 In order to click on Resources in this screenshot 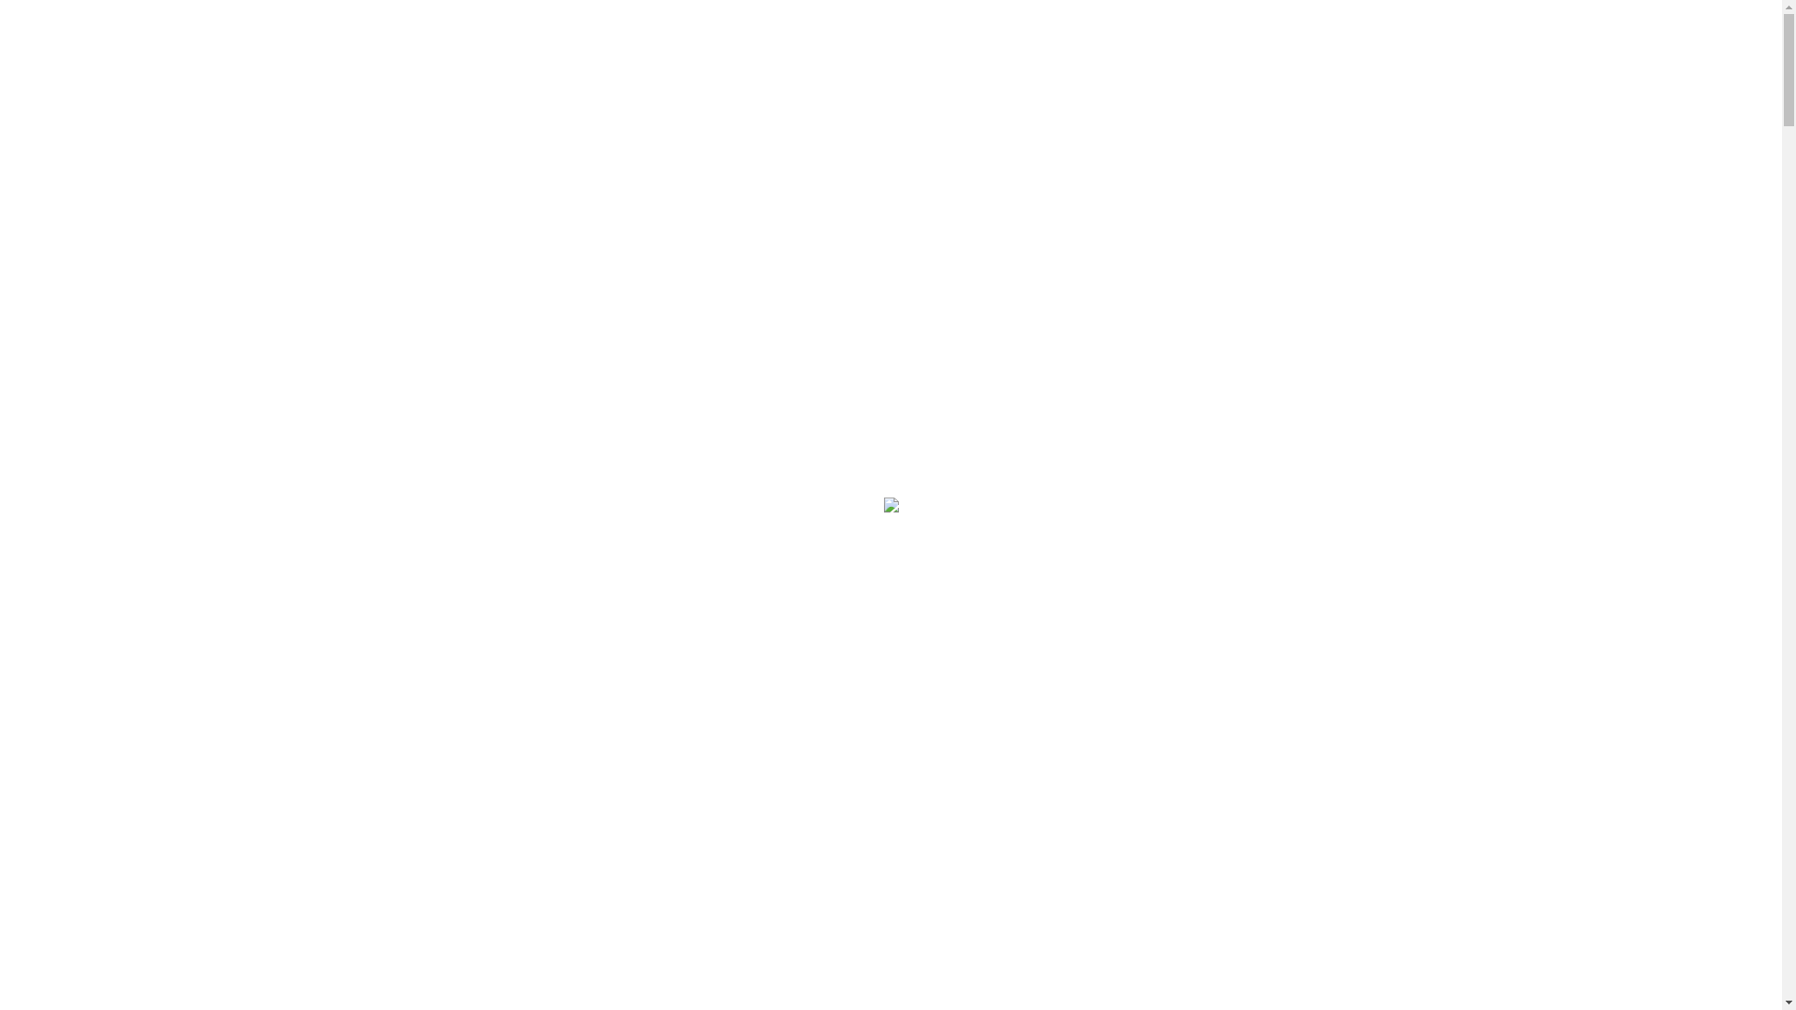, I will do `click(81, 32)`.